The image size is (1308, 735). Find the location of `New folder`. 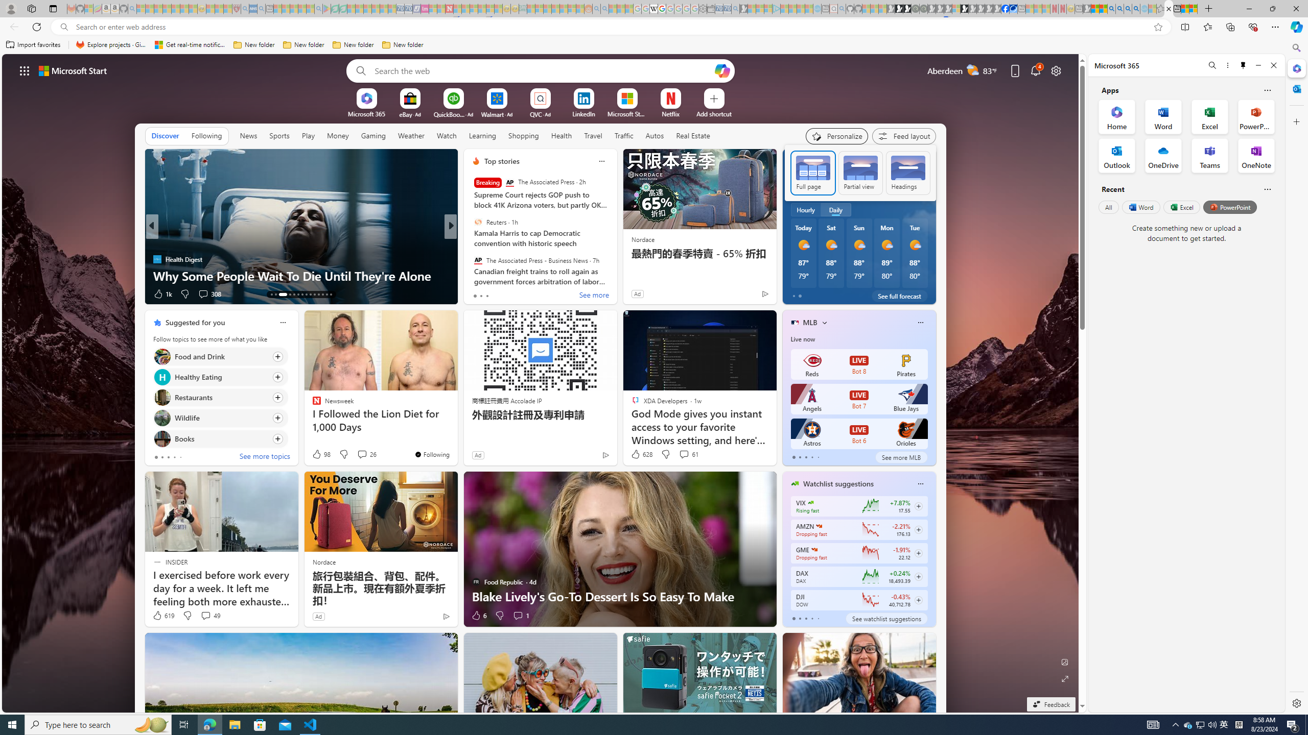

New folder is located at coordinates (403, 45).